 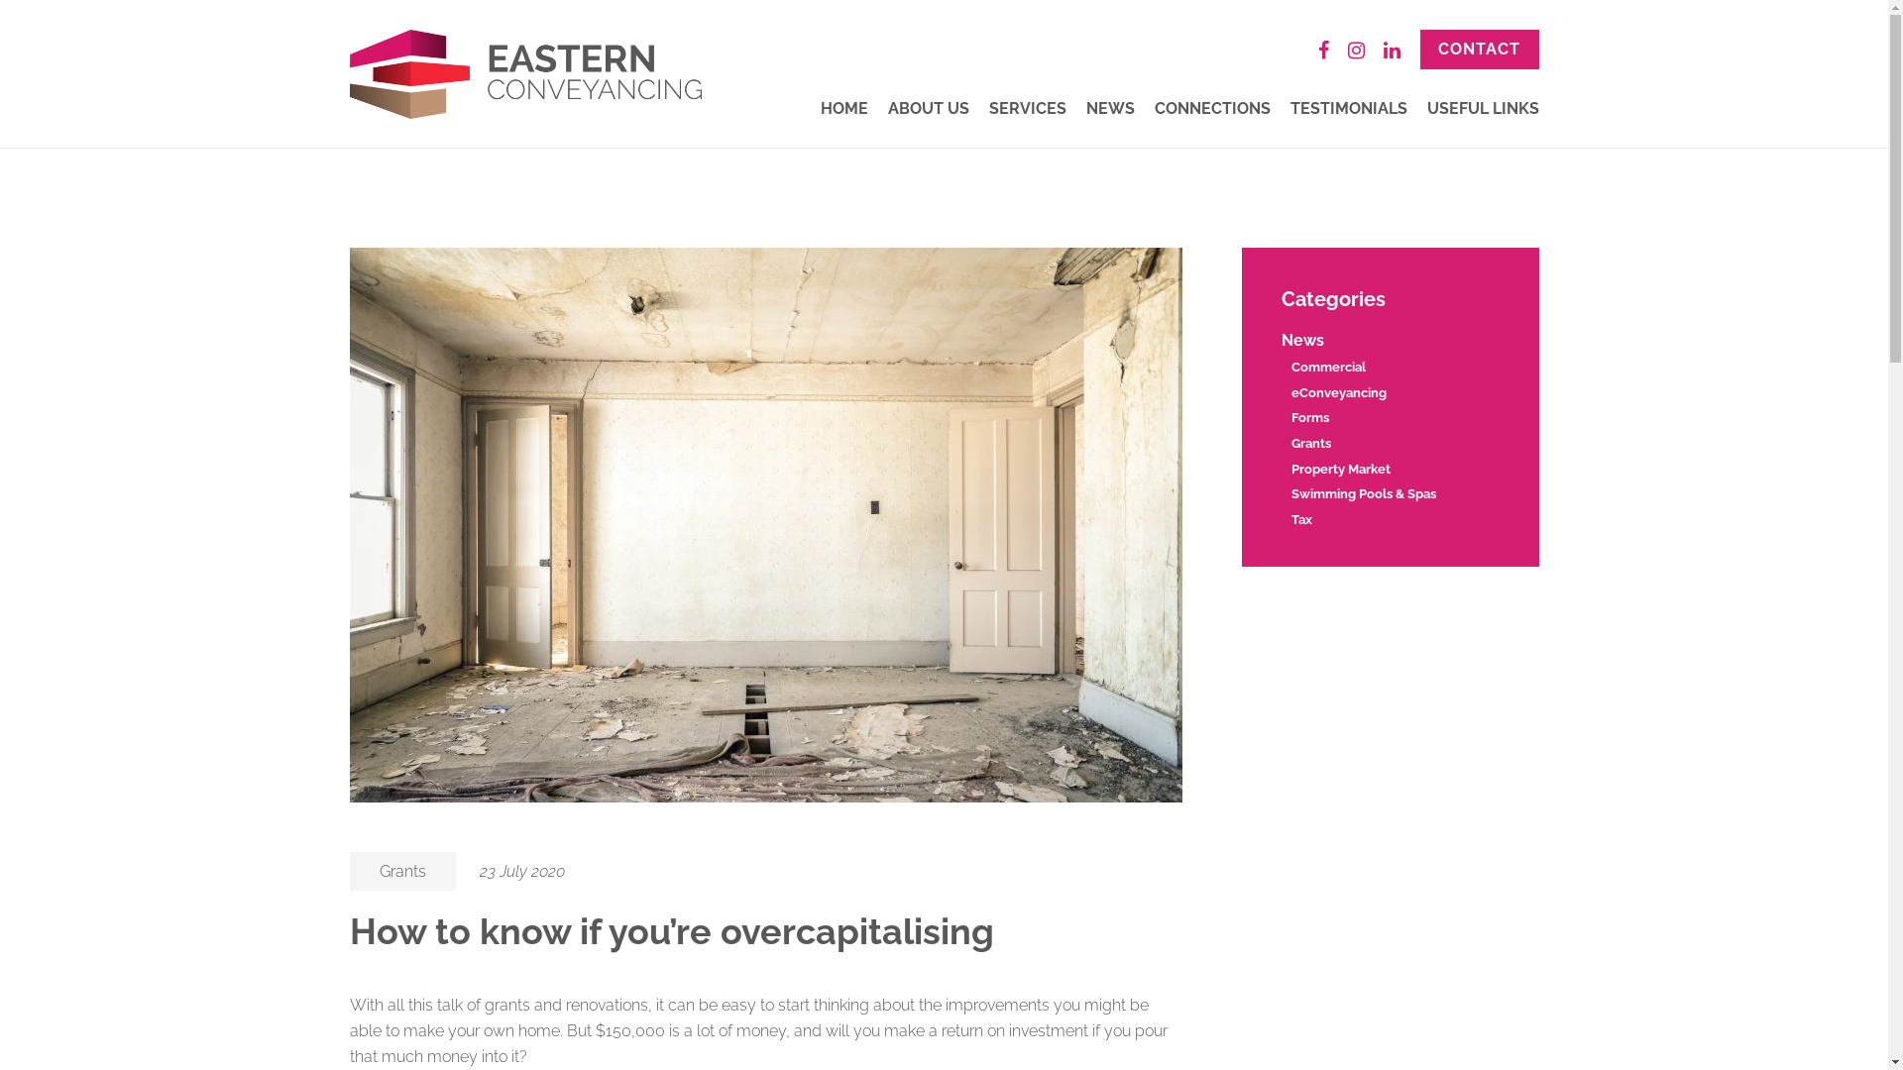 What do you see at coordinates (844, 109) in the screenshot?
I see `HOME` at bounding box center [844, 109].